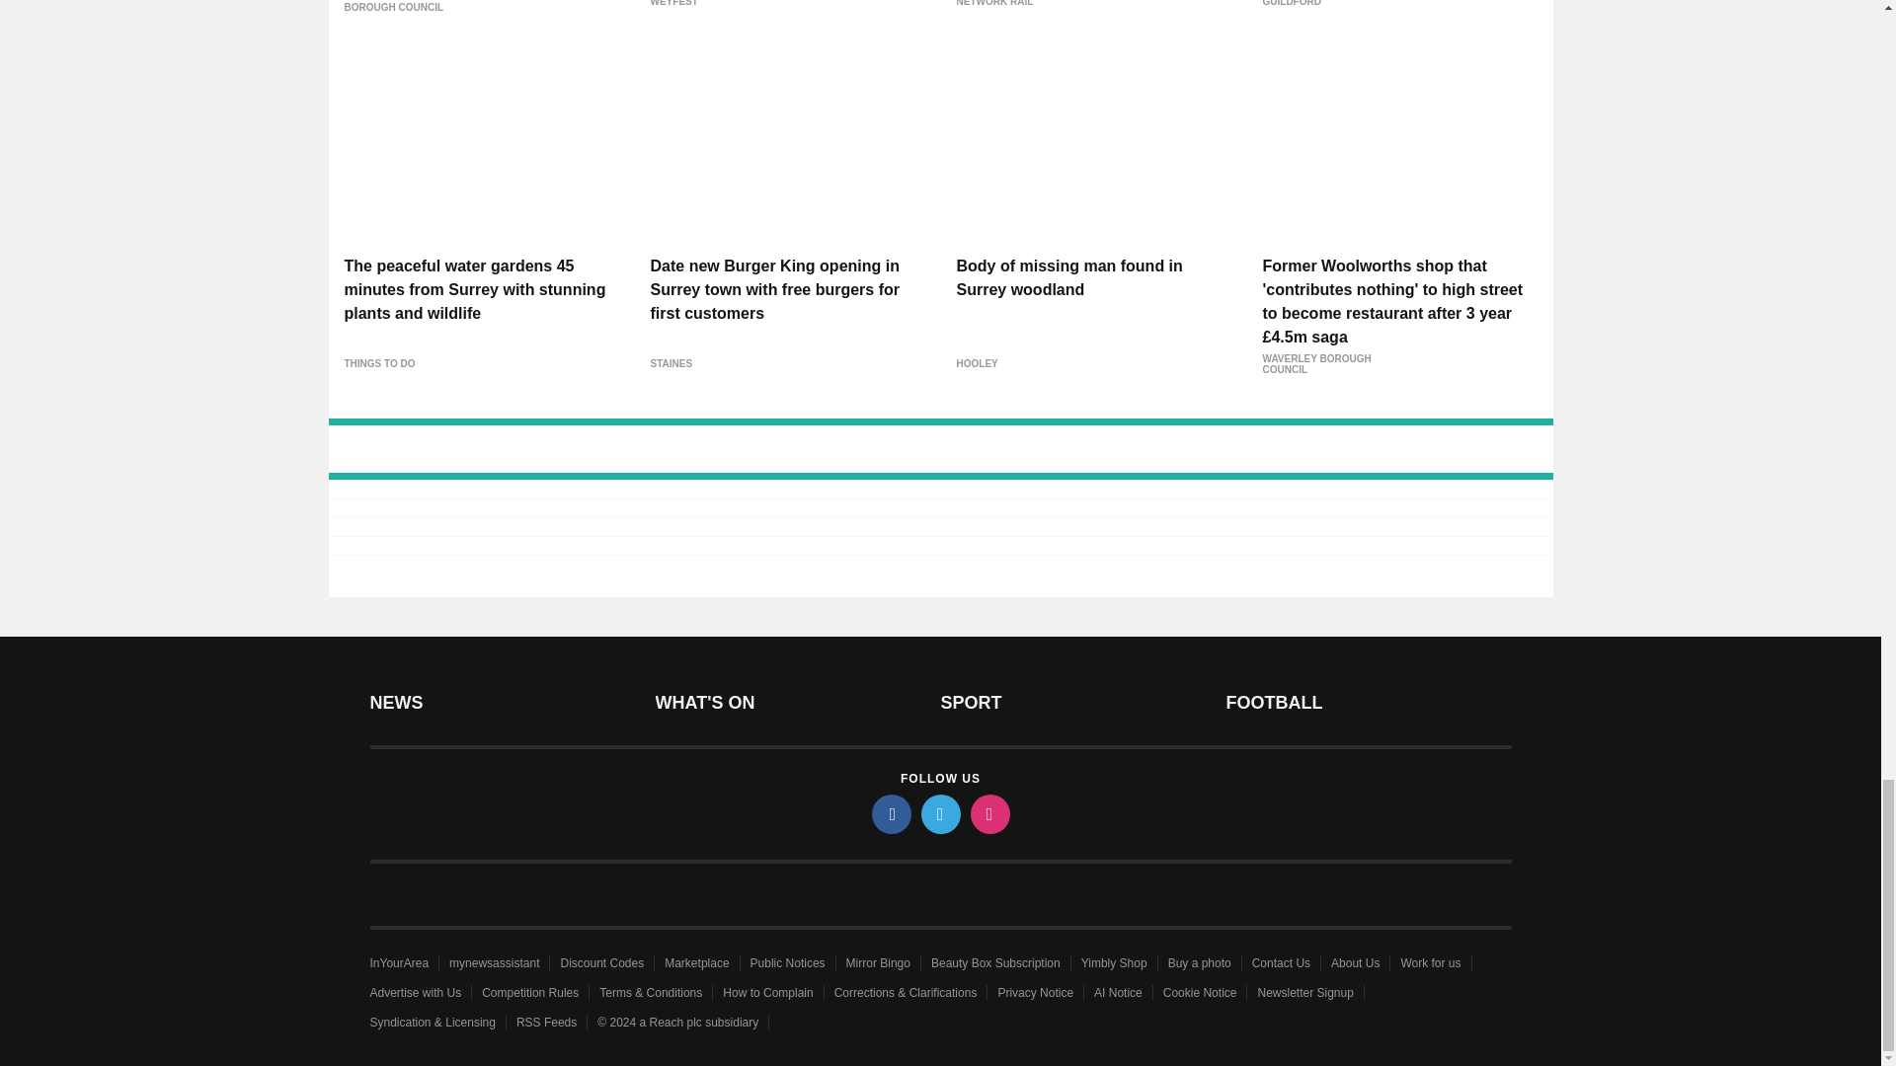 Image resolution: width=1896 pixels, height=1066 pixels. What do you see at coordinates (939, 813) in the screenshot?
I see `twitter` at bounding box center [939, 813].